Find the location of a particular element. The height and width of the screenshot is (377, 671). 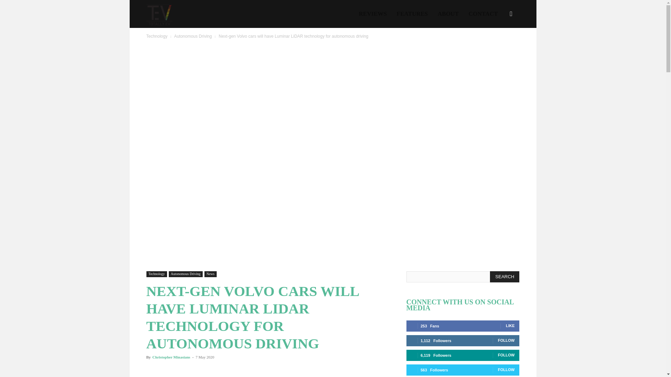

Search is located at coordinates (500, 47).